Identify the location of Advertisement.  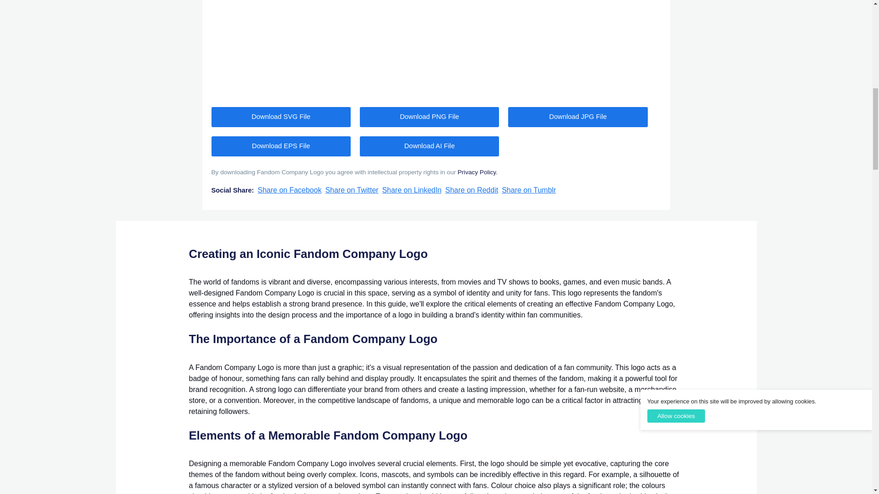
(436, 48).